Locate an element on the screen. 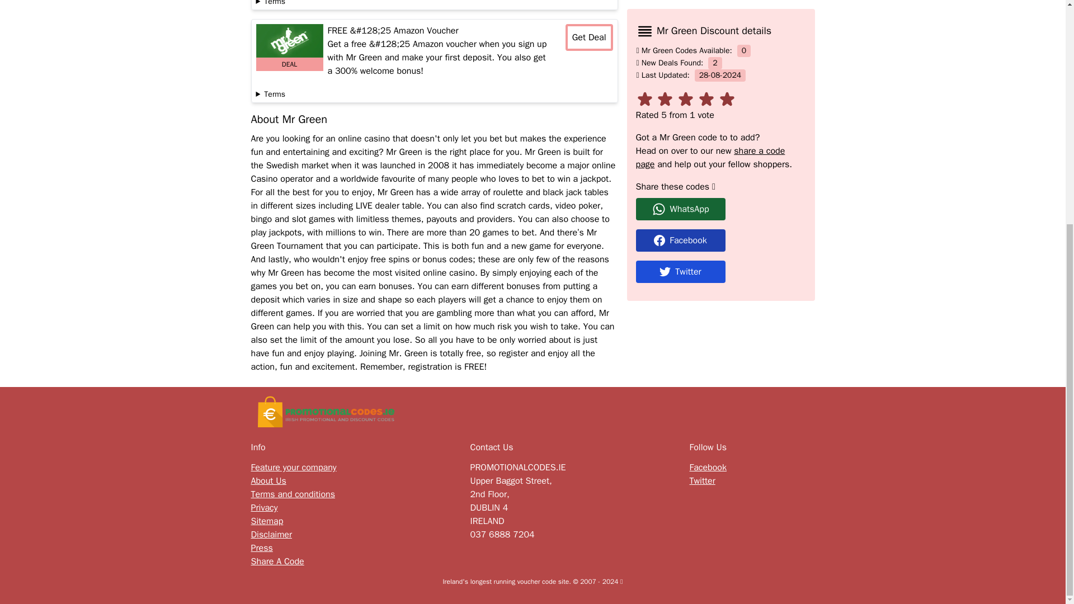 This screenshot has height=604, width=1074. Facebook is located at coordinates (707, 468).